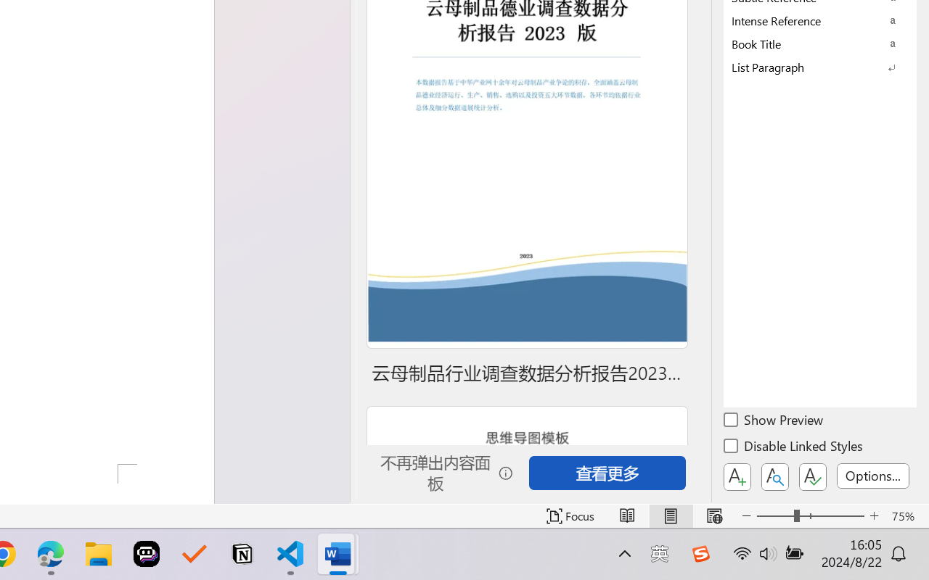 This screenshot has width=929, height=580. What do you see at coordinates (714, 516) in the screenshot?
I see `Web Layout` at bounding box center [714, 516].